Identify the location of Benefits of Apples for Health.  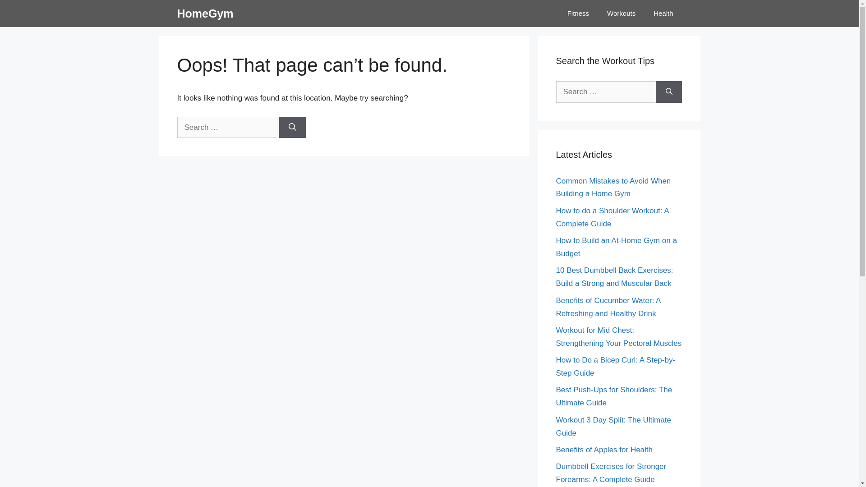
(604, 450).